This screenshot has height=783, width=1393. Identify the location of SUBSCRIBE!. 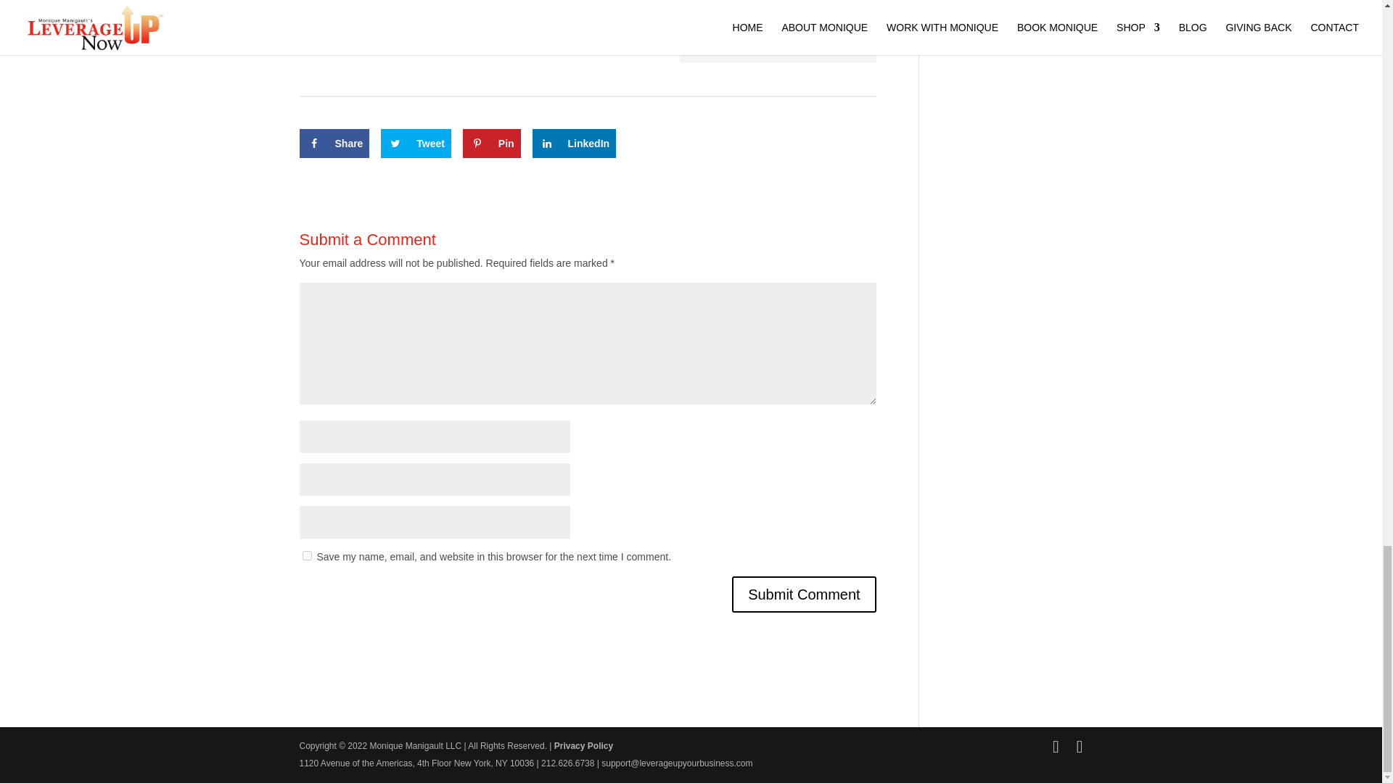
(778, 9).